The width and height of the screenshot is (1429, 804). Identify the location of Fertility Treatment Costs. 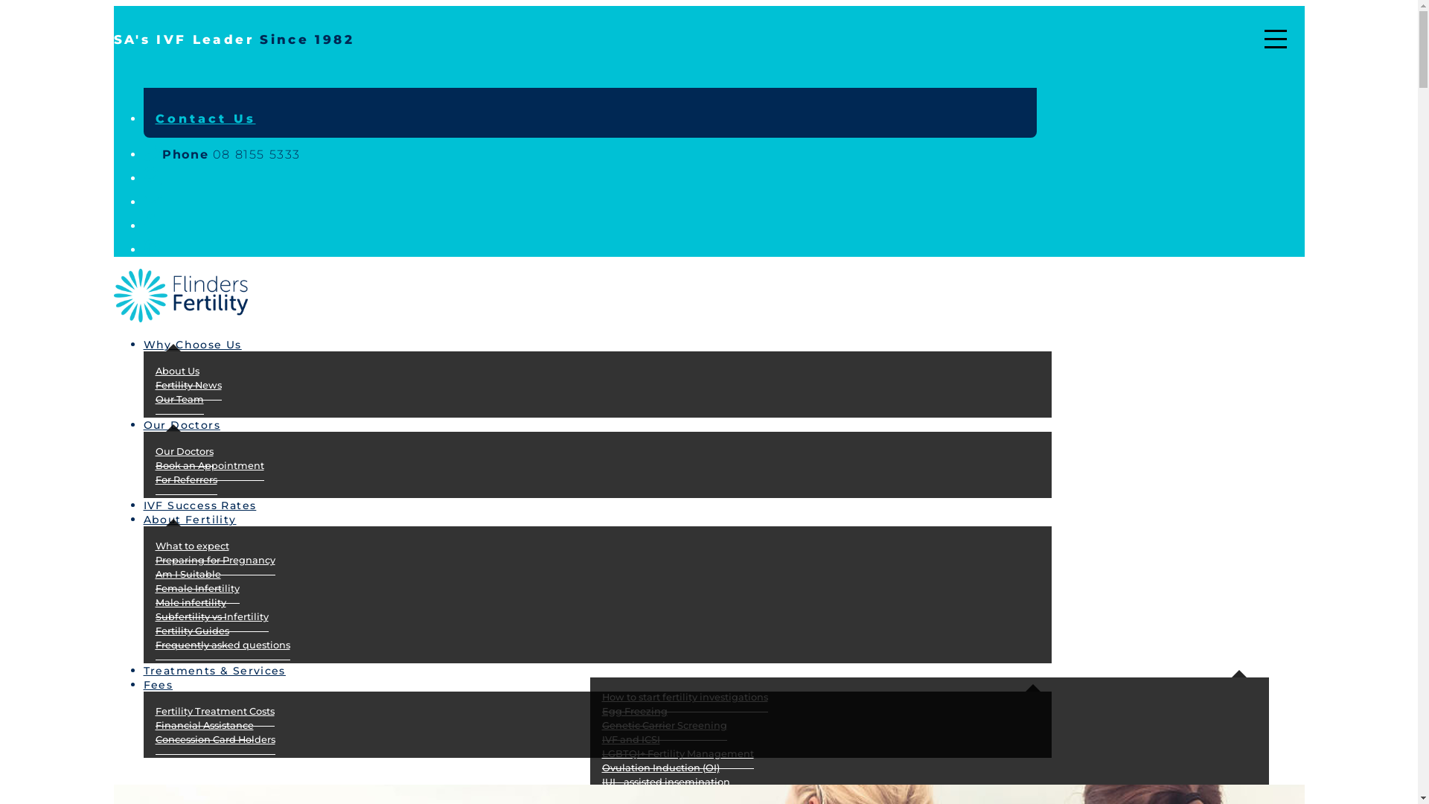
(214, 712).